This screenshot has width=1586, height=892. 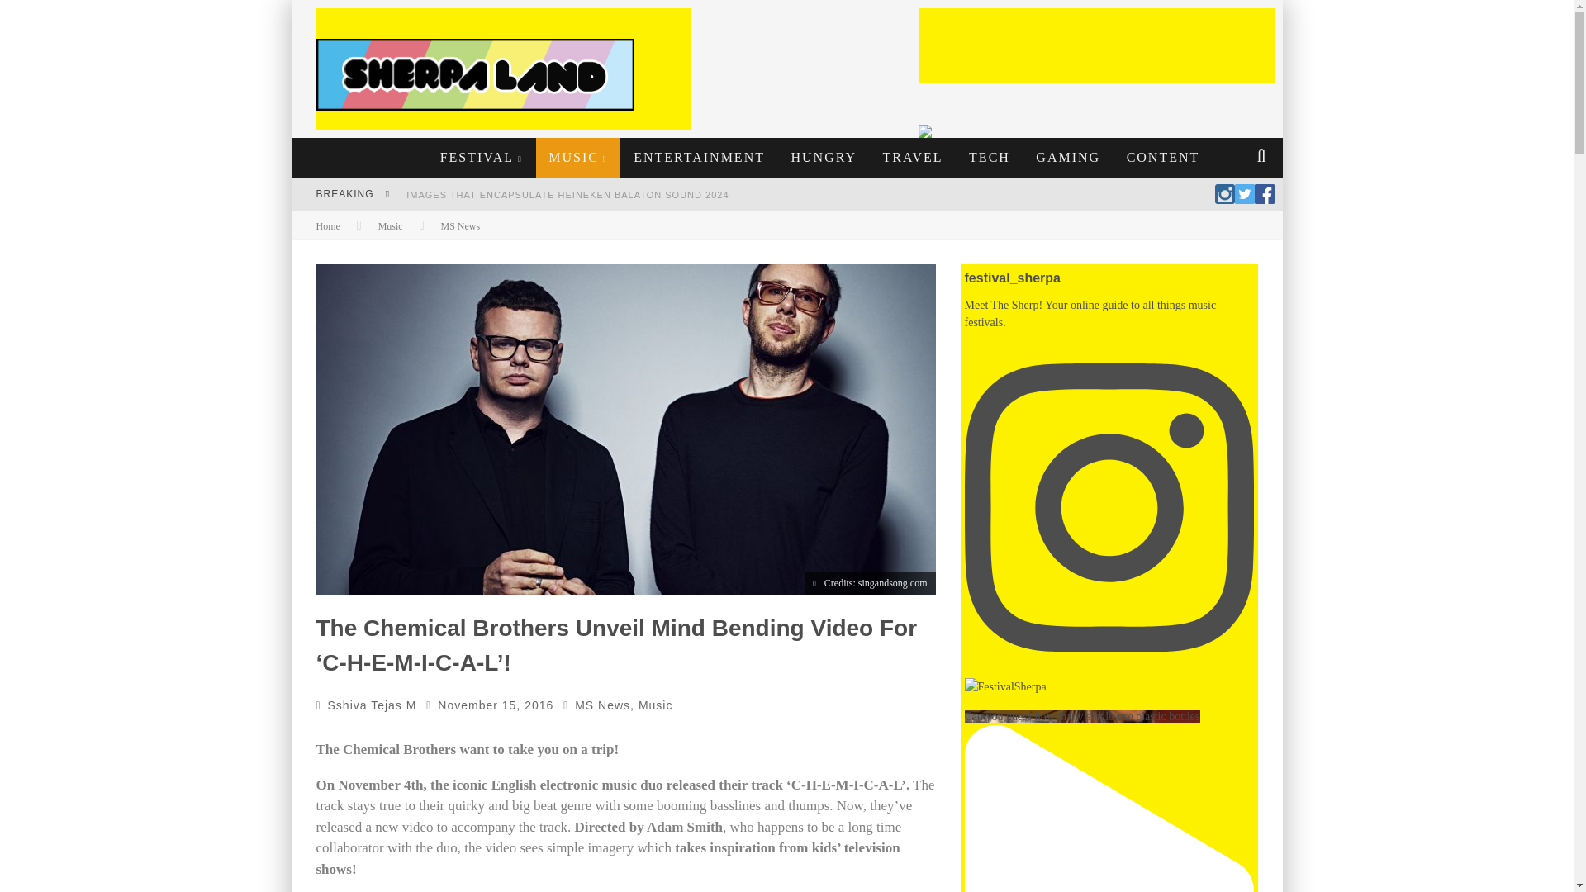 What do you see at coordinates (482, 157) in the screenshot?
I see `FESTIVAL` at bounding box center [482, 157].